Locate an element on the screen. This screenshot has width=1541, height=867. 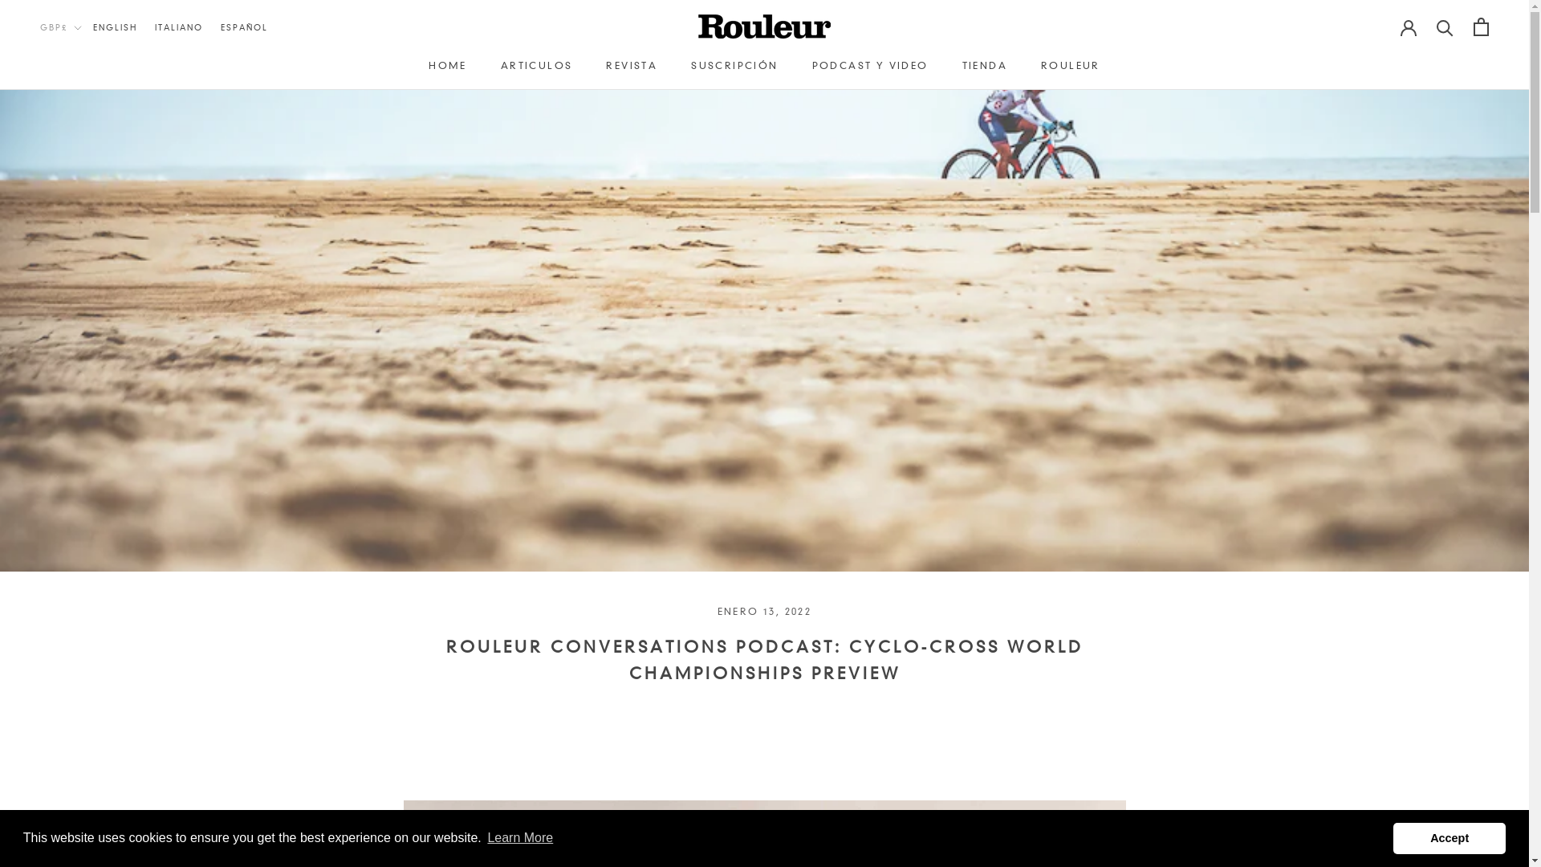
EUR is located at coordinates (91, 721).